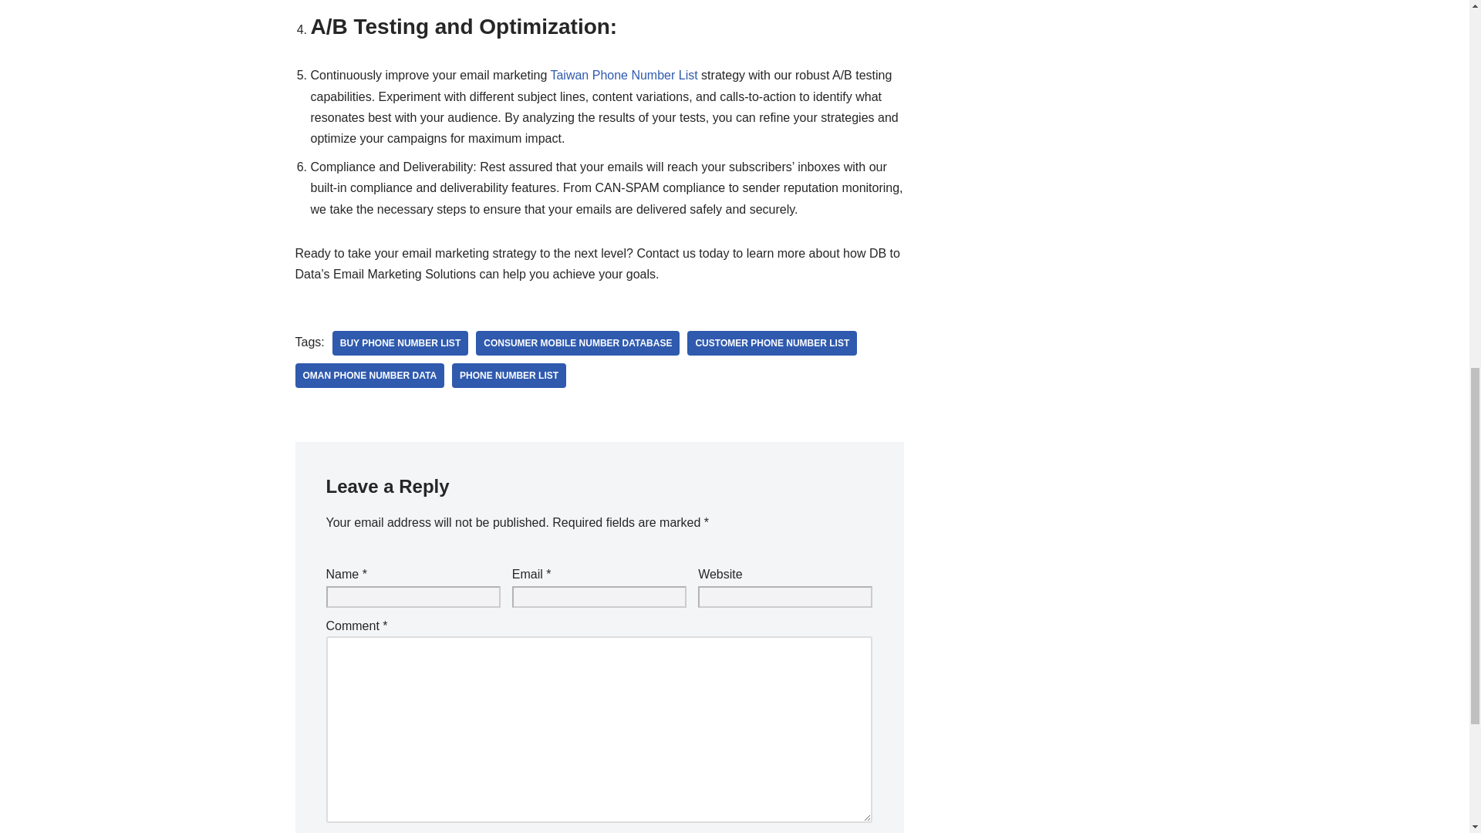 This screenshot has height=833, width=1481. What do you see at coordinates (400, 342) in the screenshot?
I see `buy phone number list` at bounding box center [400, 342].